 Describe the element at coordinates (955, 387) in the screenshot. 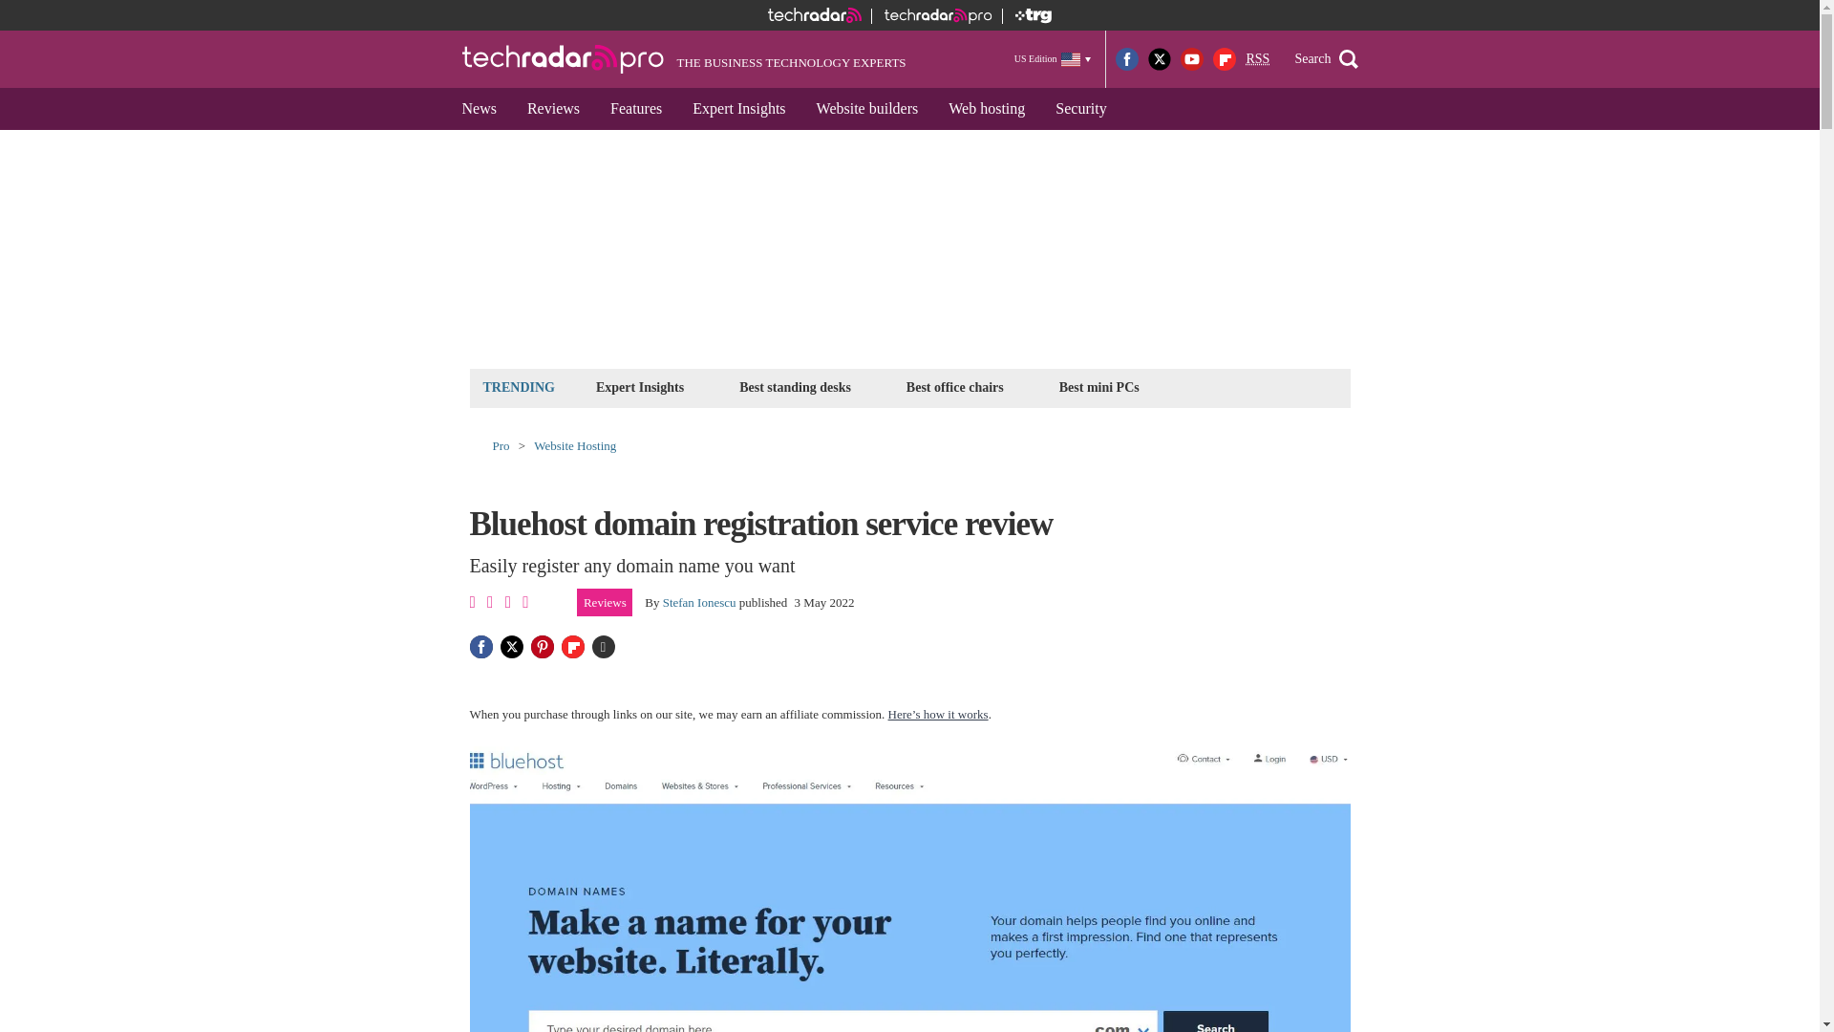

I see `Best office chairs` at that location.